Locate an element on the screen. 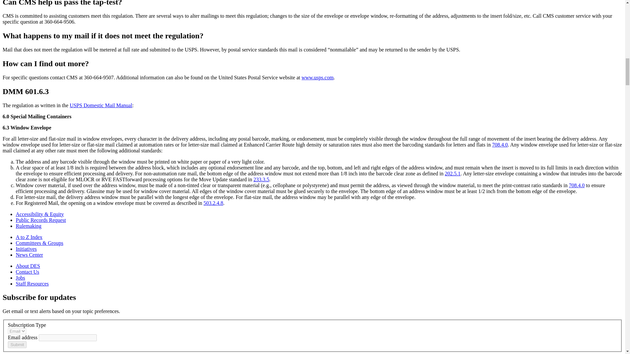  Rulemaking is located at coordinates (29, 226).